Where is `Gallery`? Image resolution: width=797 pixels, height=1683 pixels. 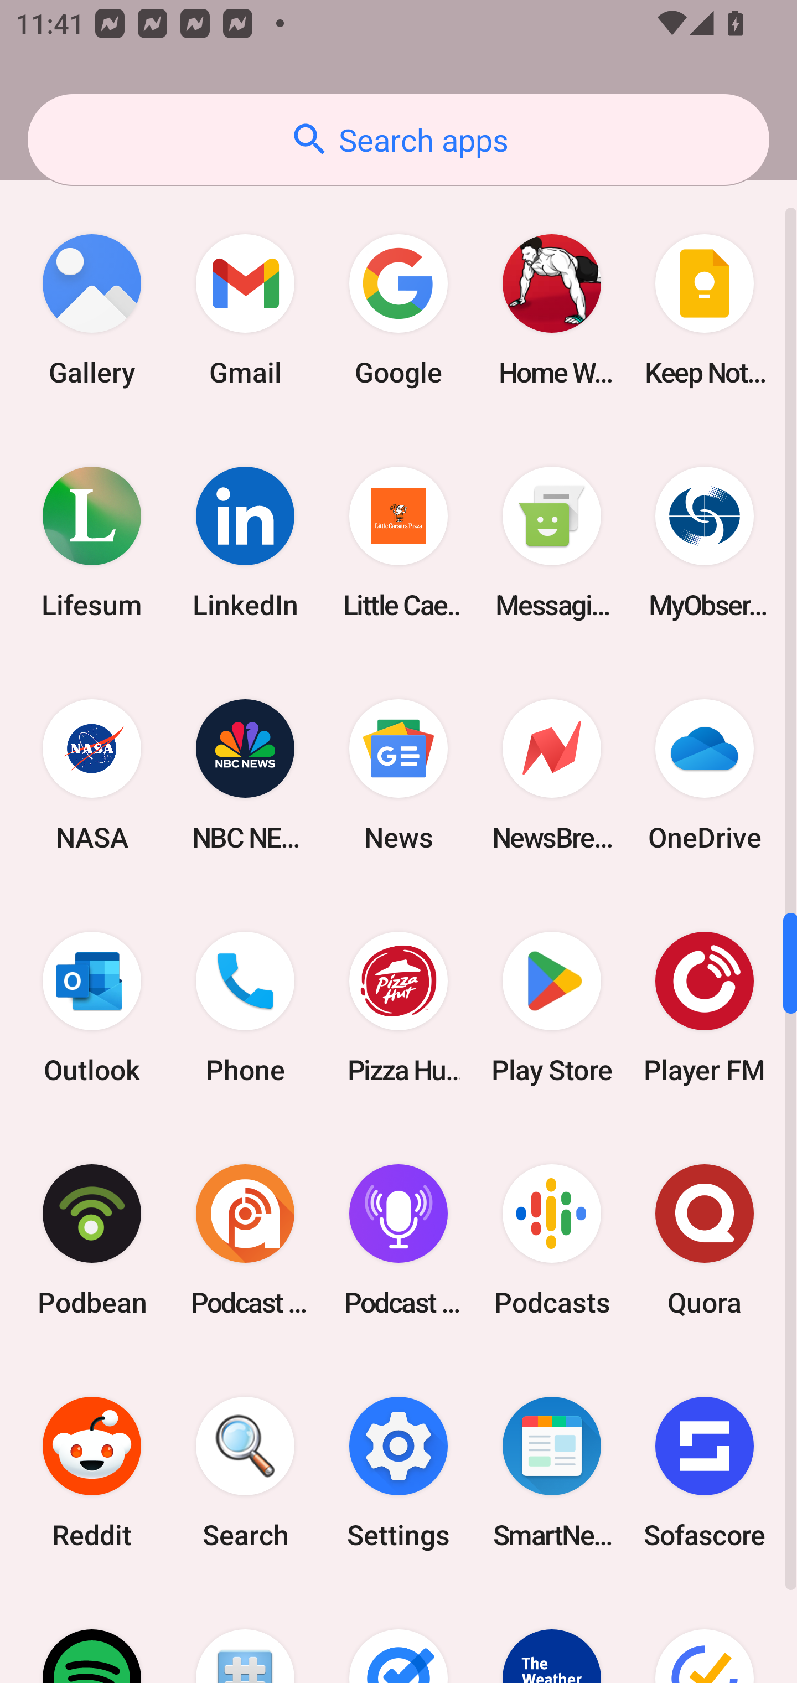
Gallery is located at coordinates (92, 309).